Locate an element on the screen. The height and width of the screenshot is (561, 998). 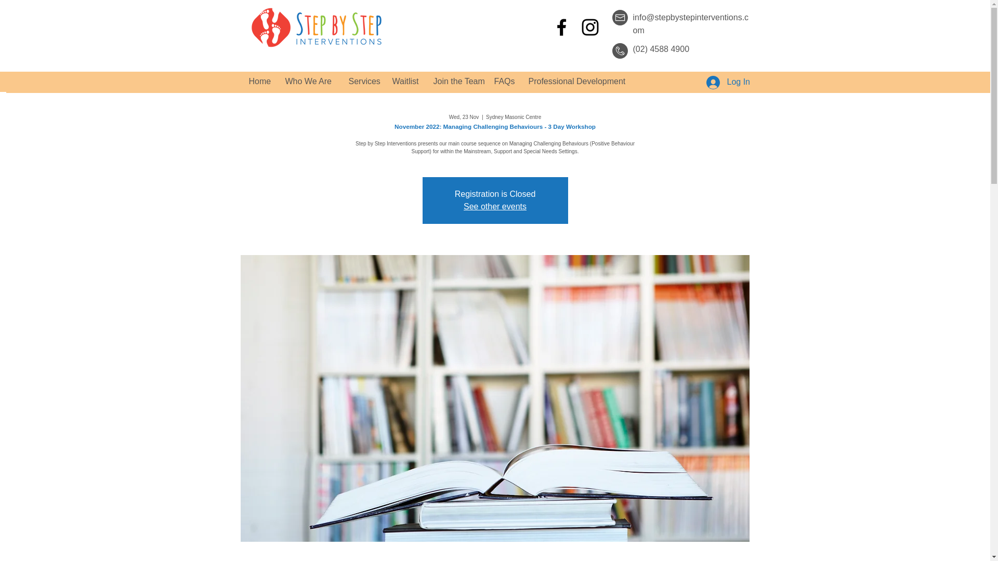
Log In is located at coordinates (724, 82).